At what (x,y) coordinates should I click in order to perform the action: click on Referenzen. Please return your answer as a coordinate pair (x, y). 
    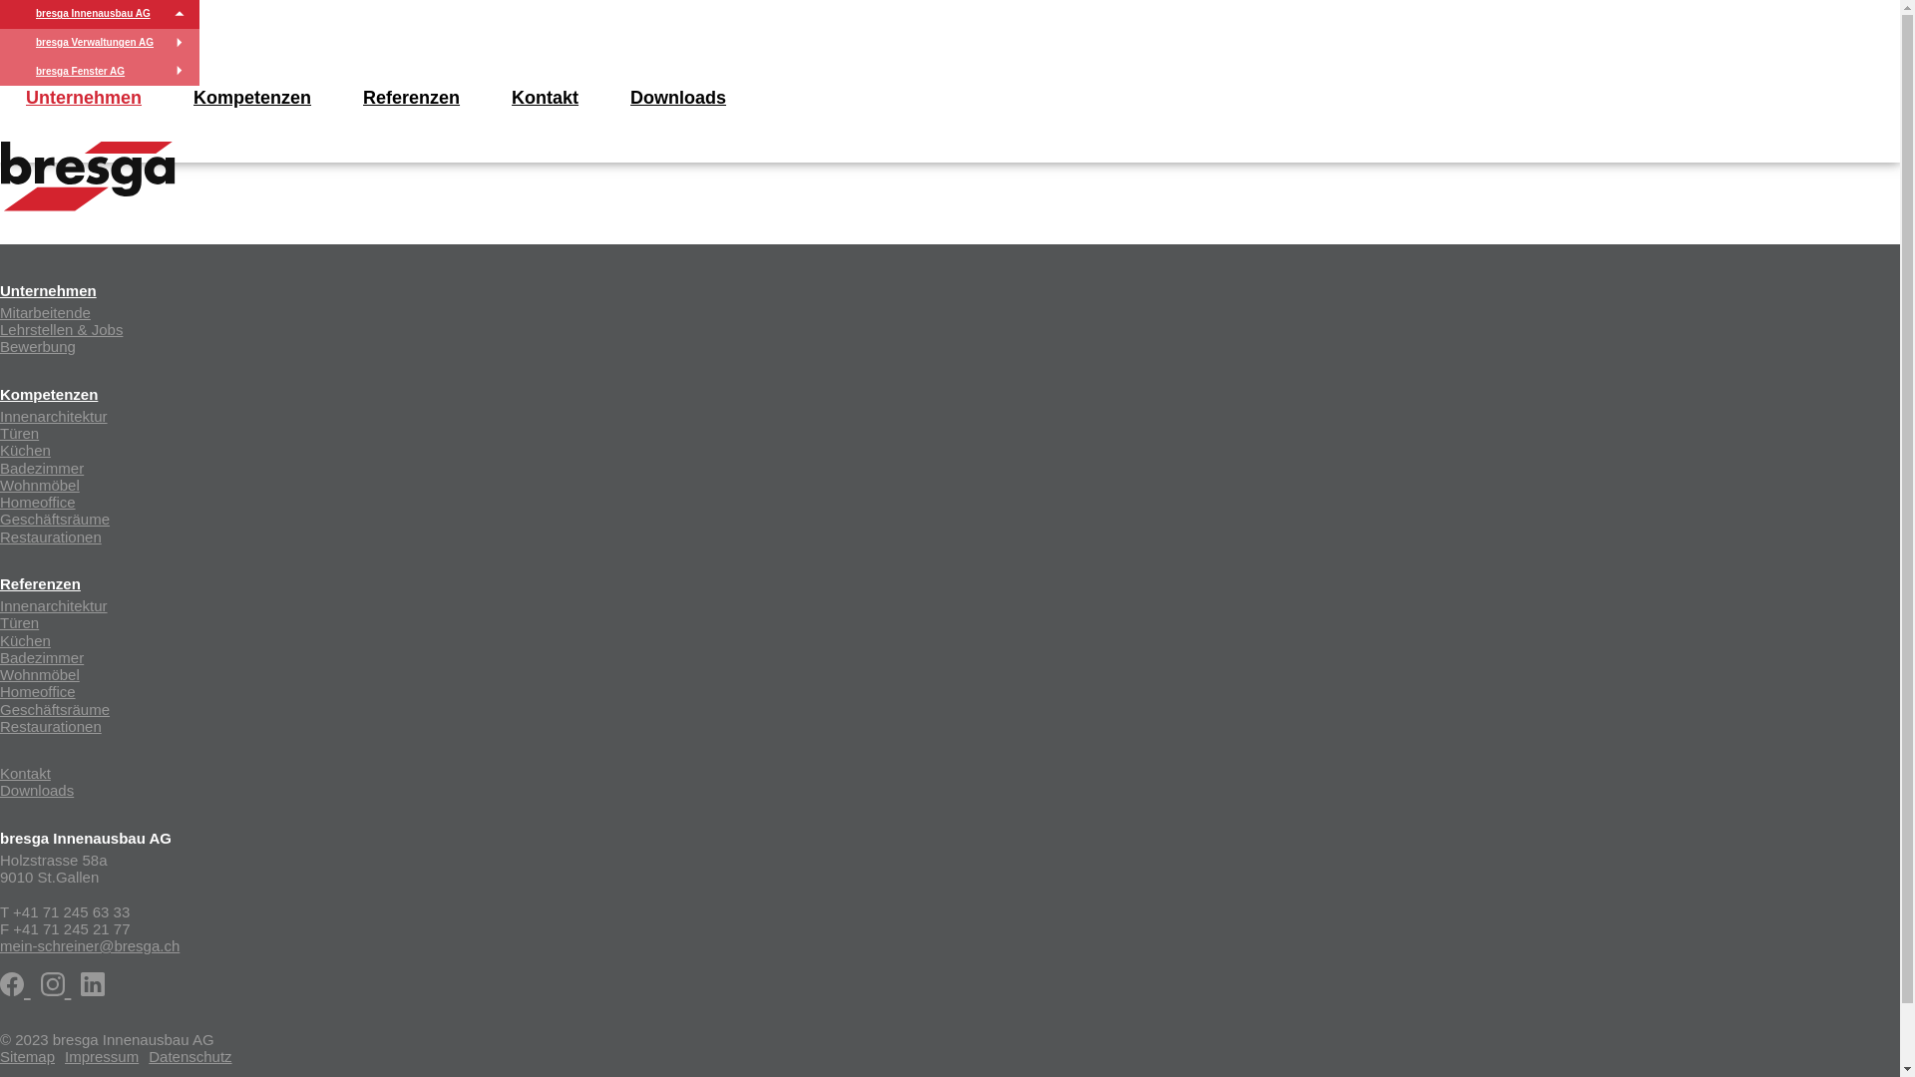
    Looking at the image, I should click on (40, 584).